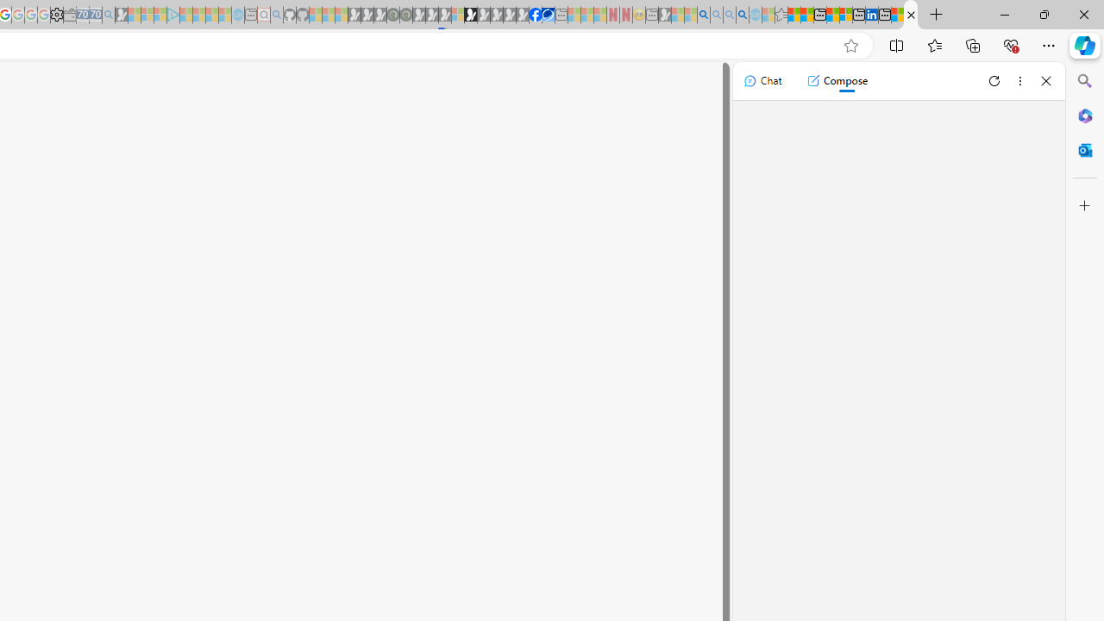 The image size is (1104, 621). I want to click on LinkedIn, so click(871, 16).